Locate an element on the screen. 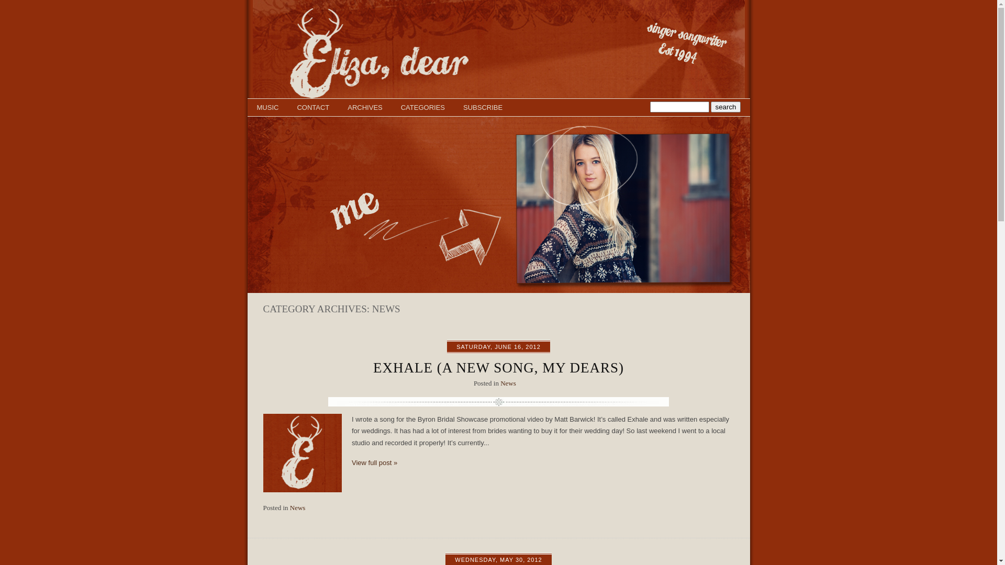  elizadear.com.au is located at coordinates (498, 96).